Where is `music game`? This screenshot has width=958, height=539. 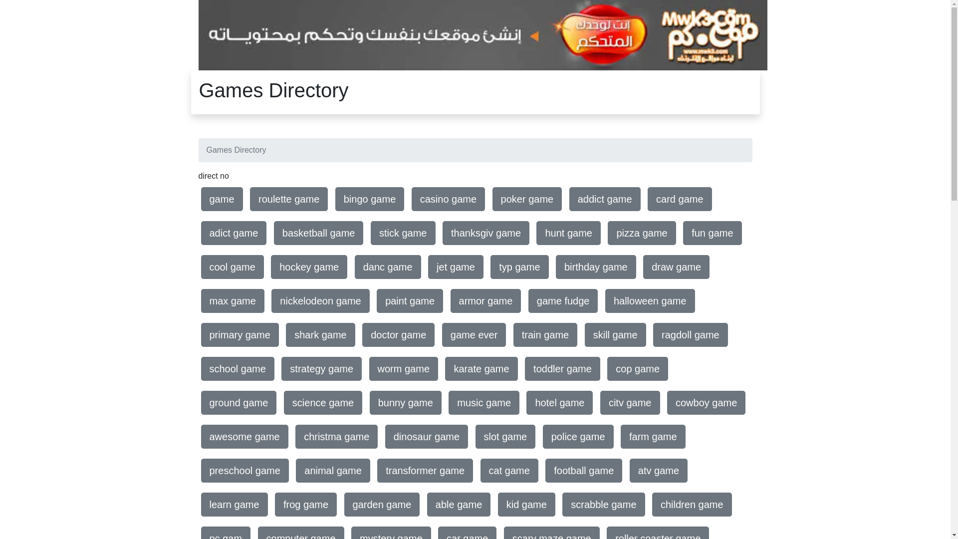
music game is located at coordinates (484, 403).